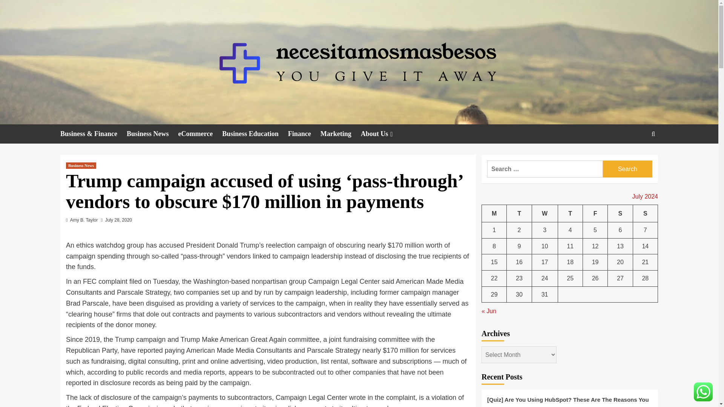 Image resolution: width=724 pixels, height=407 pixels. Describe the element at coordinates (595, 213) in the screenshot. I see `Friday` at that location.